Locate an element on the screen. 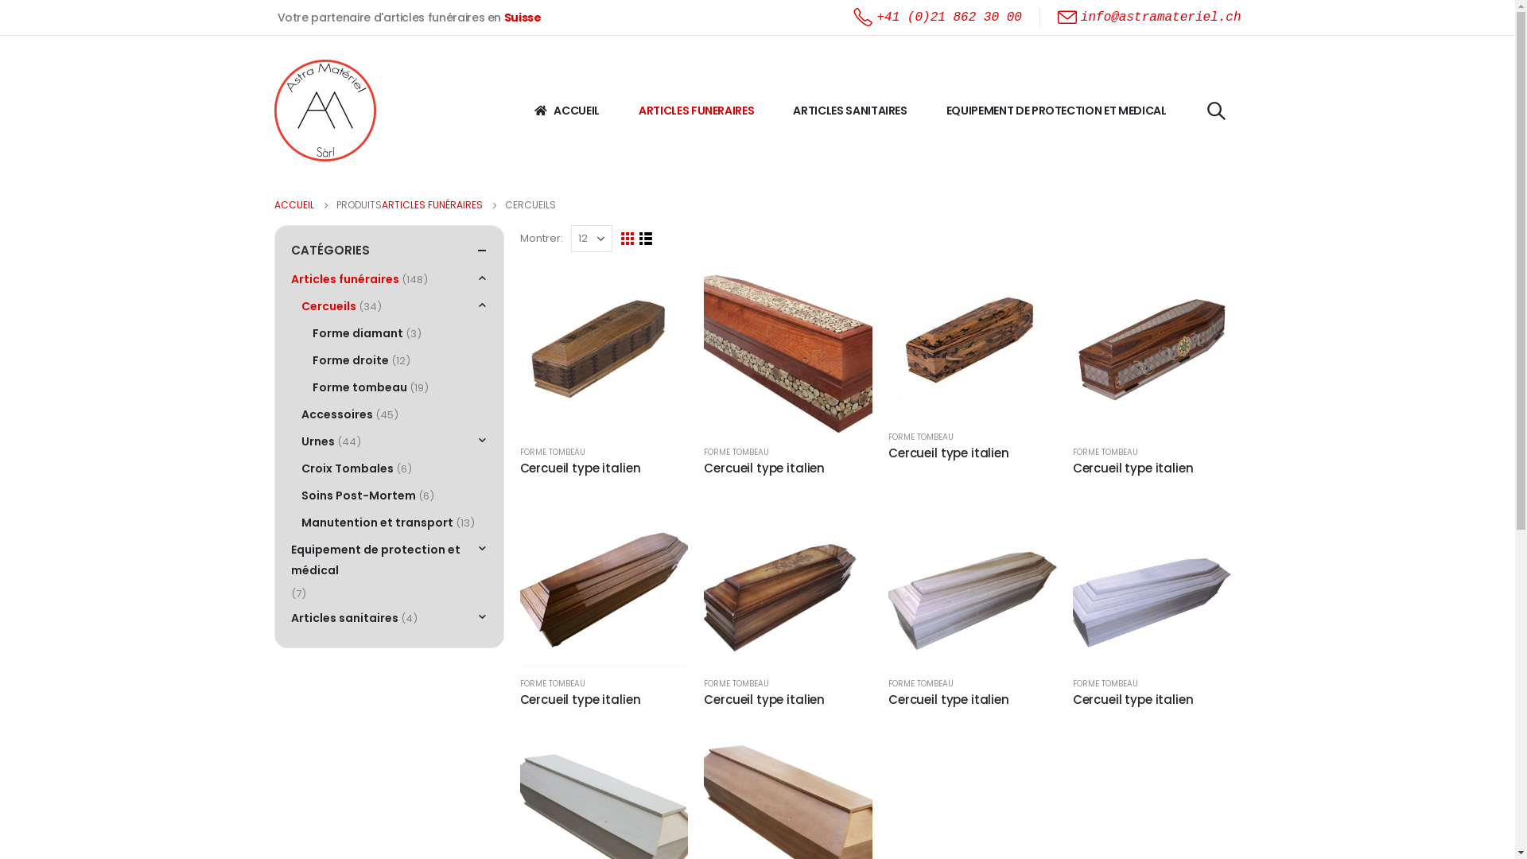  ACCUEIL is located at coordinates (293, 205).